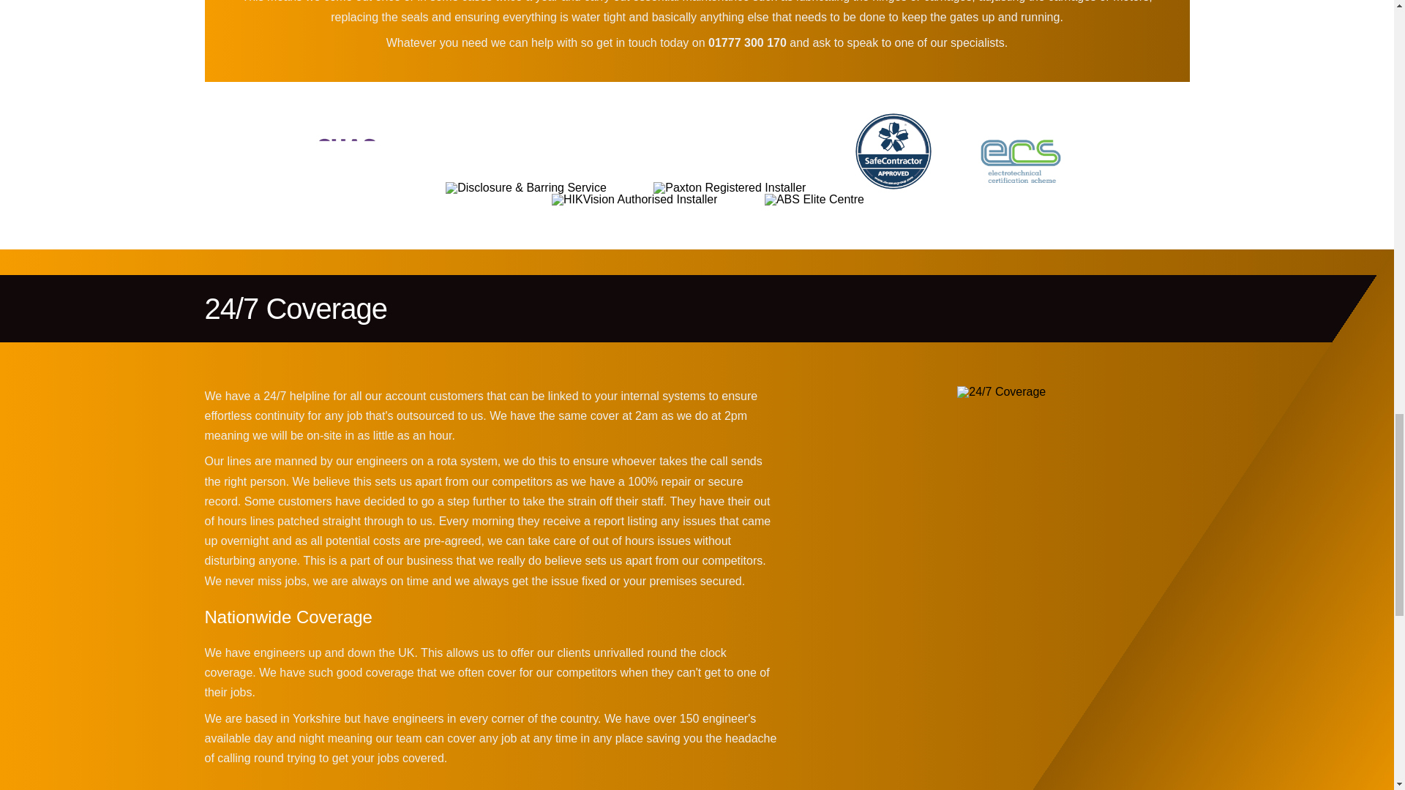 Image resolution: width=1405 pixels, height=790 pixels. I want to click on ABS Elite Centre, so click(814, 199).